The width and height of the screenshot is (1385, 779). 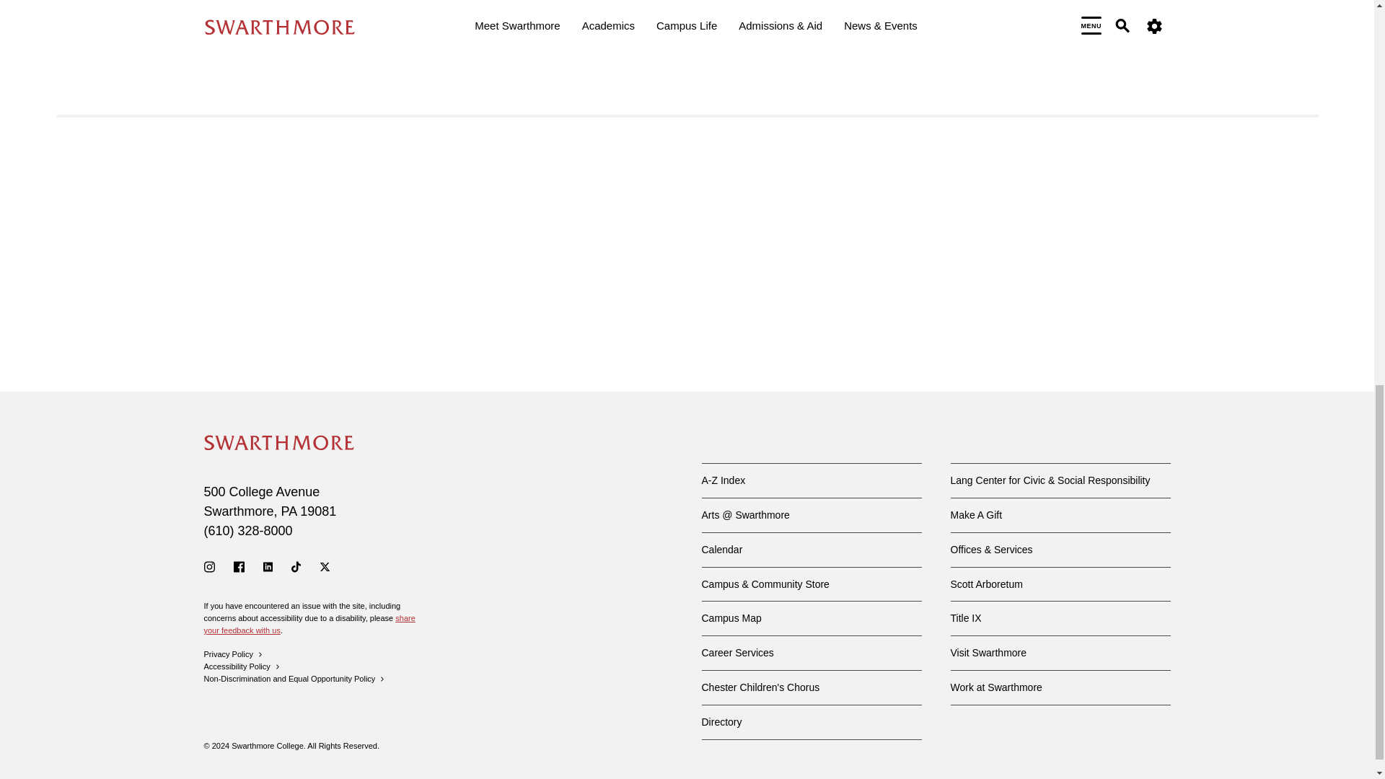 I want to click on Pennsylvania, so click(x=289, y=511).